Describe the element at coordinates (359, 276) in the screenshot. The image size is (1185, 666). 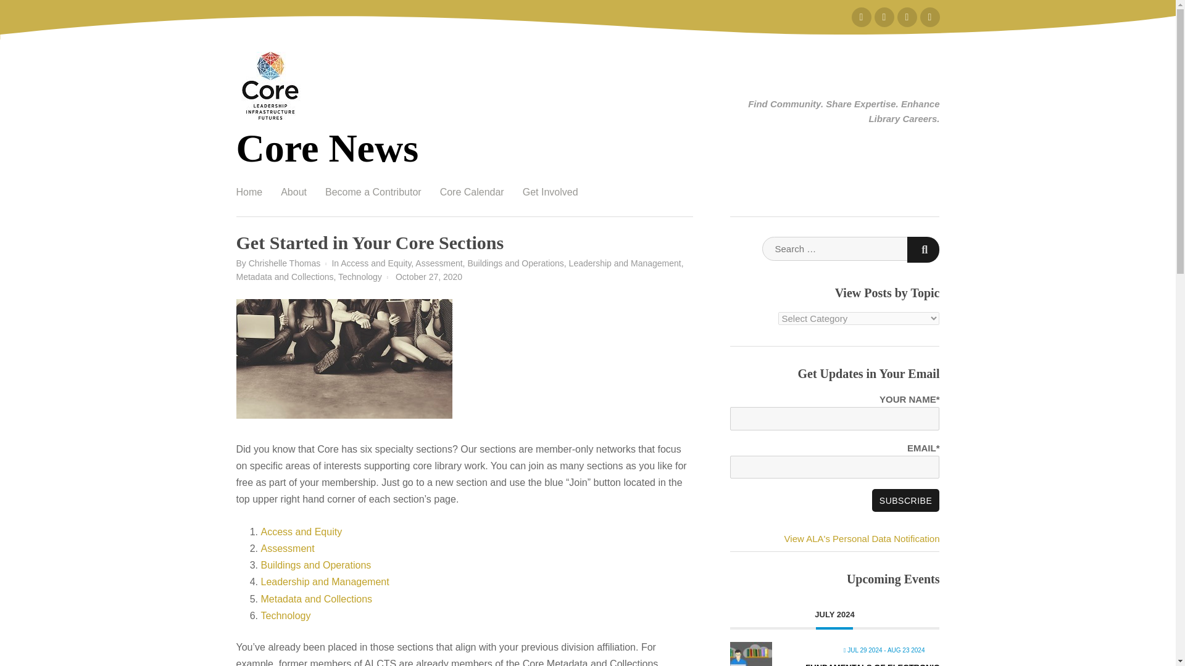
I see `Technology` at that location.